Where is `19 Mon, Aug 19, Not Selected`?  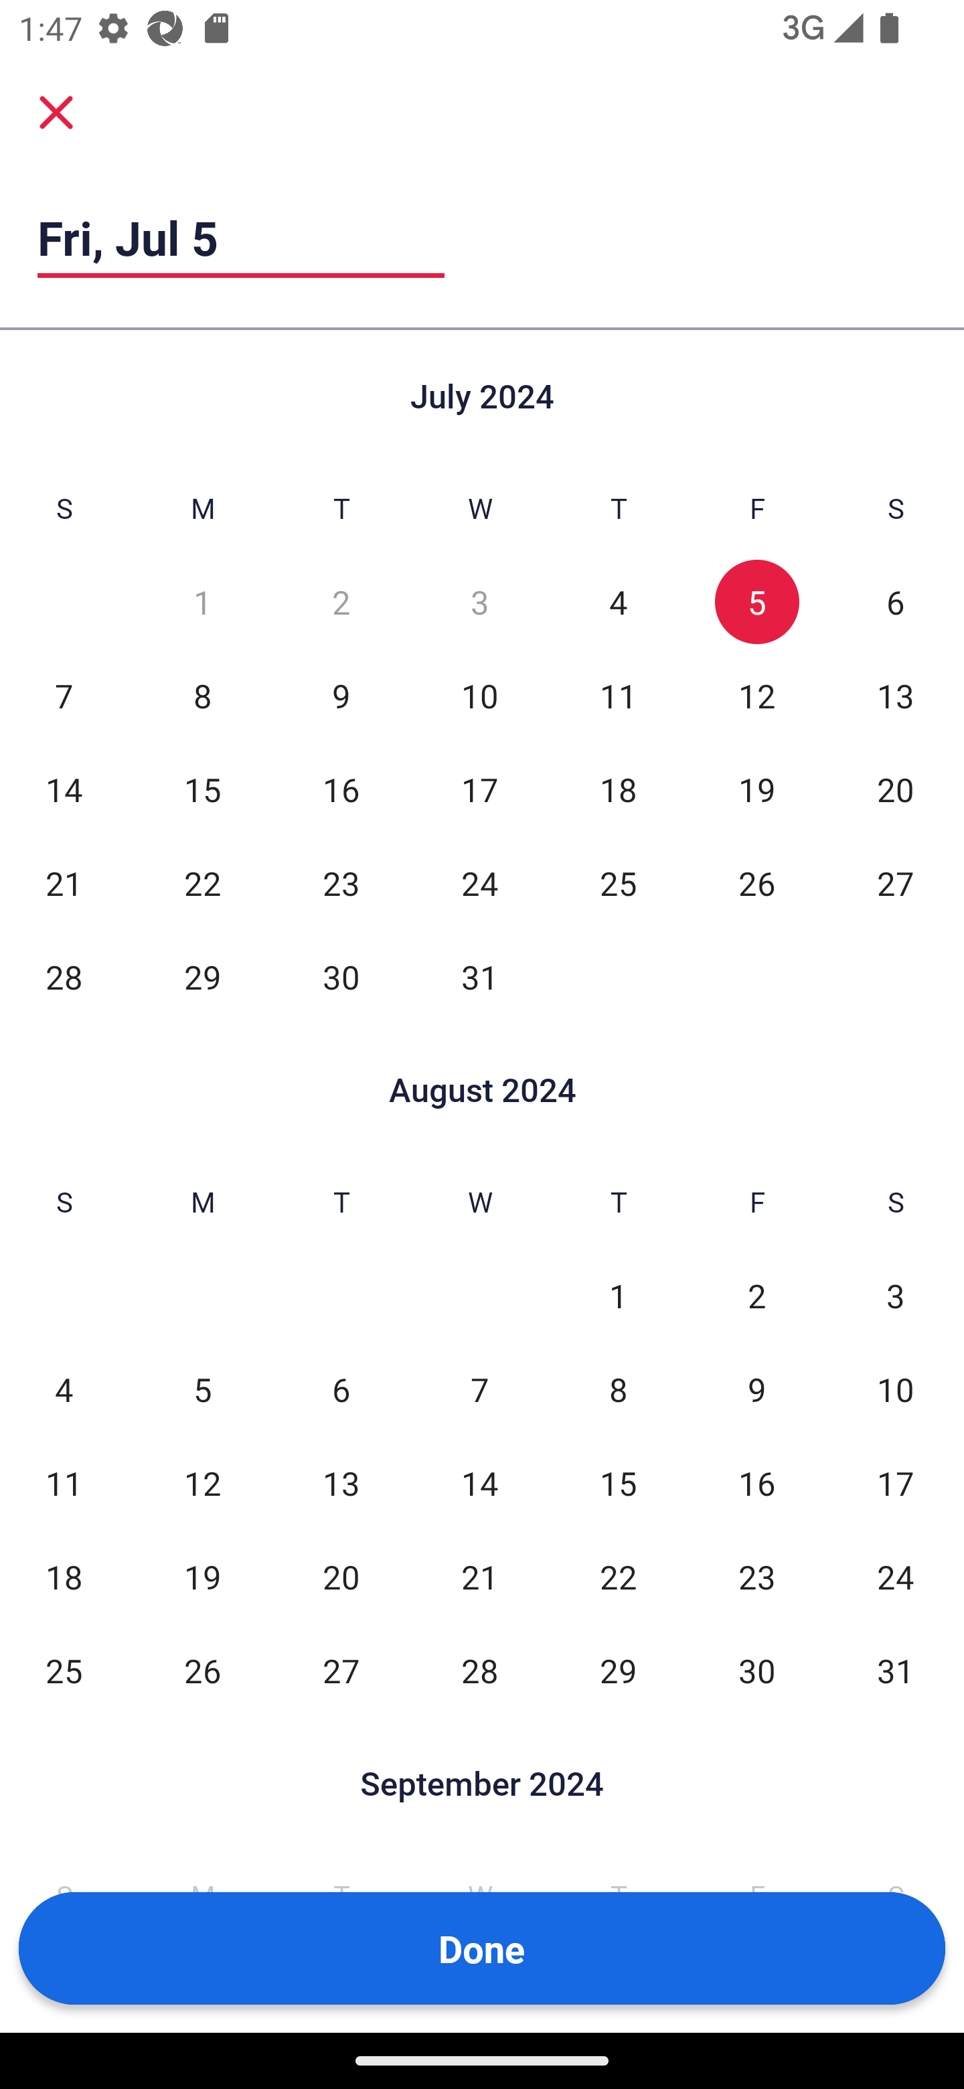 19 Mon, Aug 19, Not Selected is located at coordinates (202, 1576).